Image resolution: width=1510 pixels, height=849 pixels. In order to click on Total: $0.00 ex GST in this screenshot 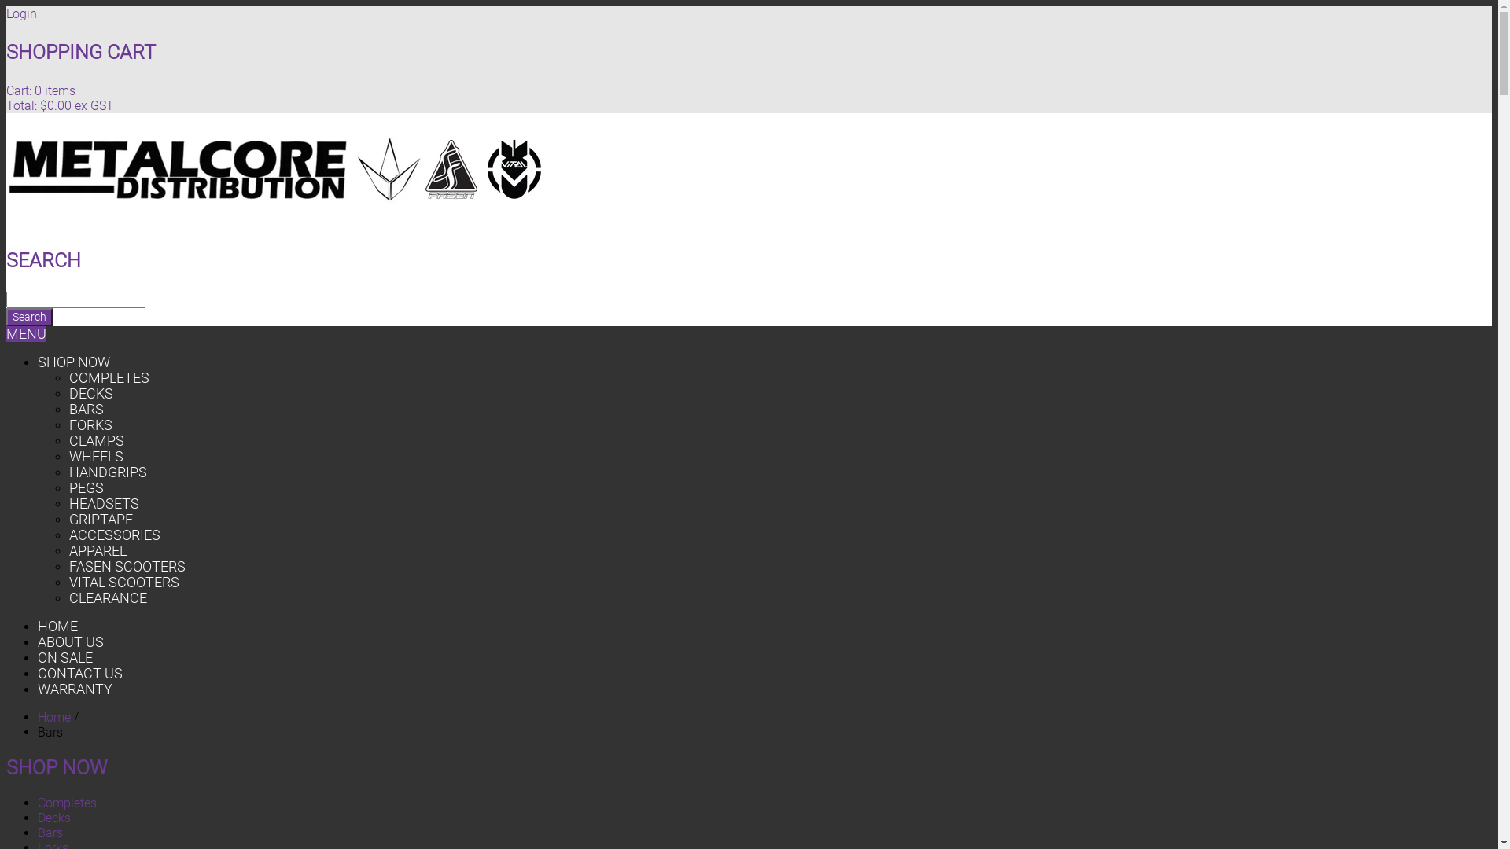, I will do `click(60, 105)`.